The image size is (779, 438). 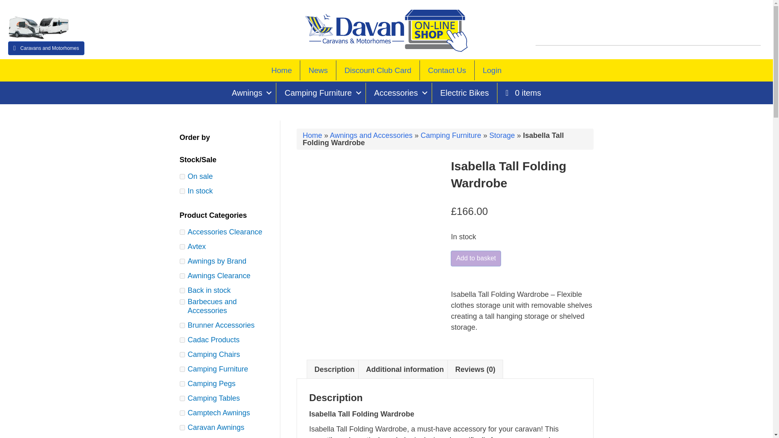 I want to click on back-in-stock, so click(x=182, y=290).